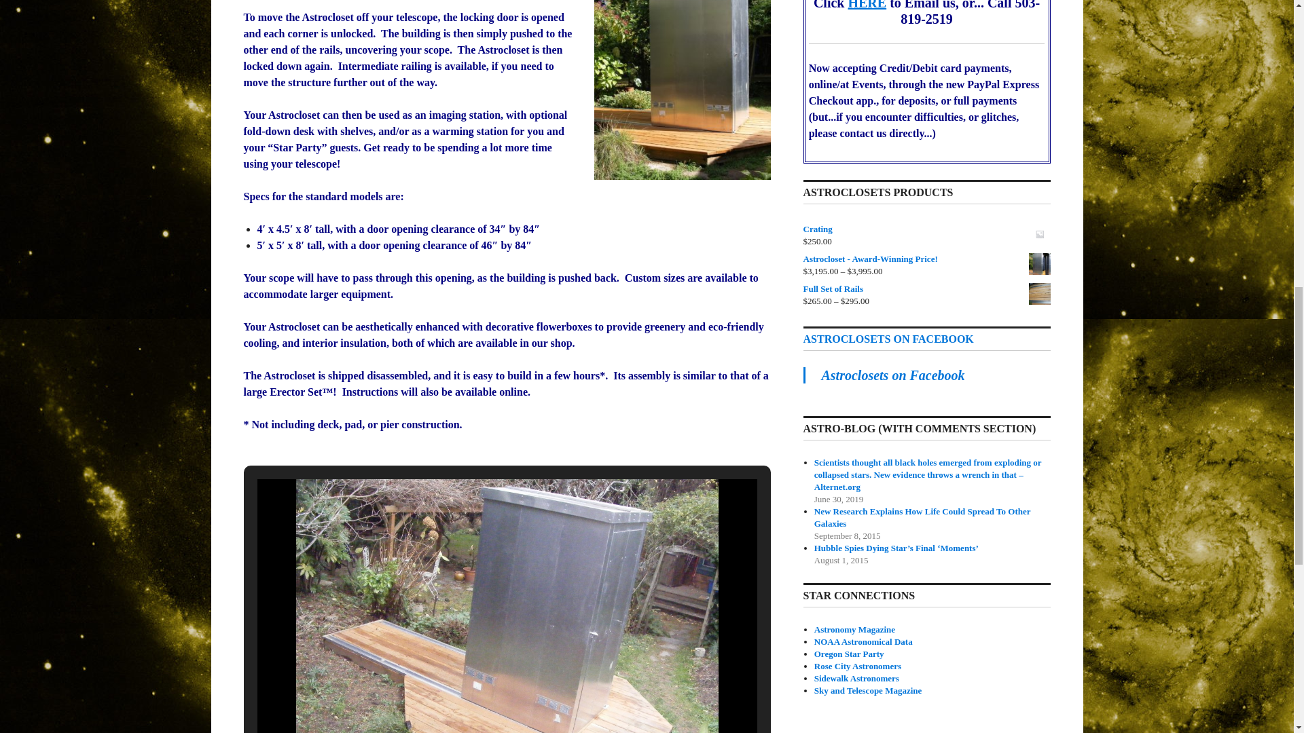 This screenshot has width=1304, height=733. Describe the element at coordinates (892, 375) in the screenshot. I see `Astroclosets on Facebook` at that location.